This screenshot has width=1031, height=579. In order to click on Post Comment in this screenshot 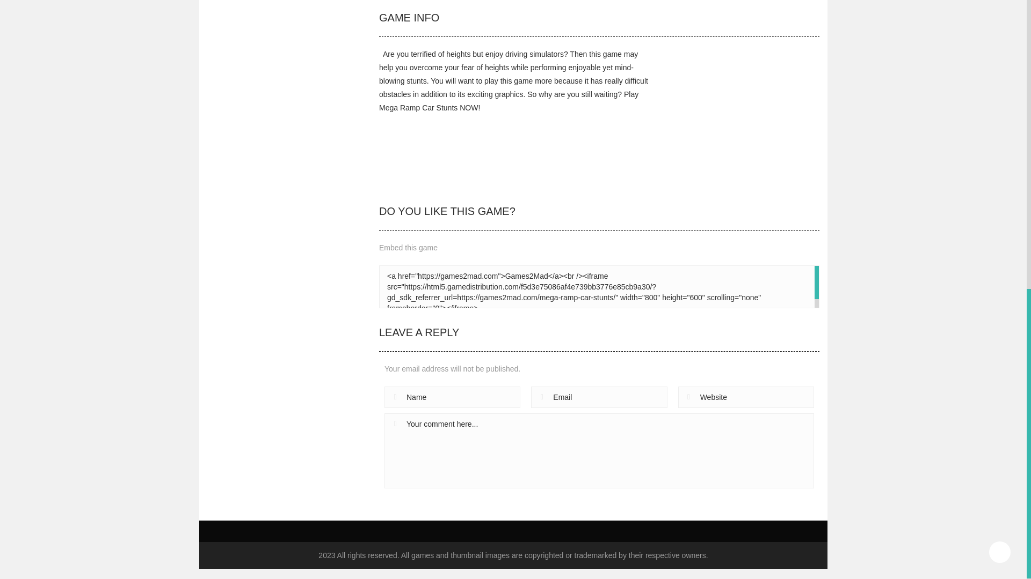, I will do `click(423, 499)`.